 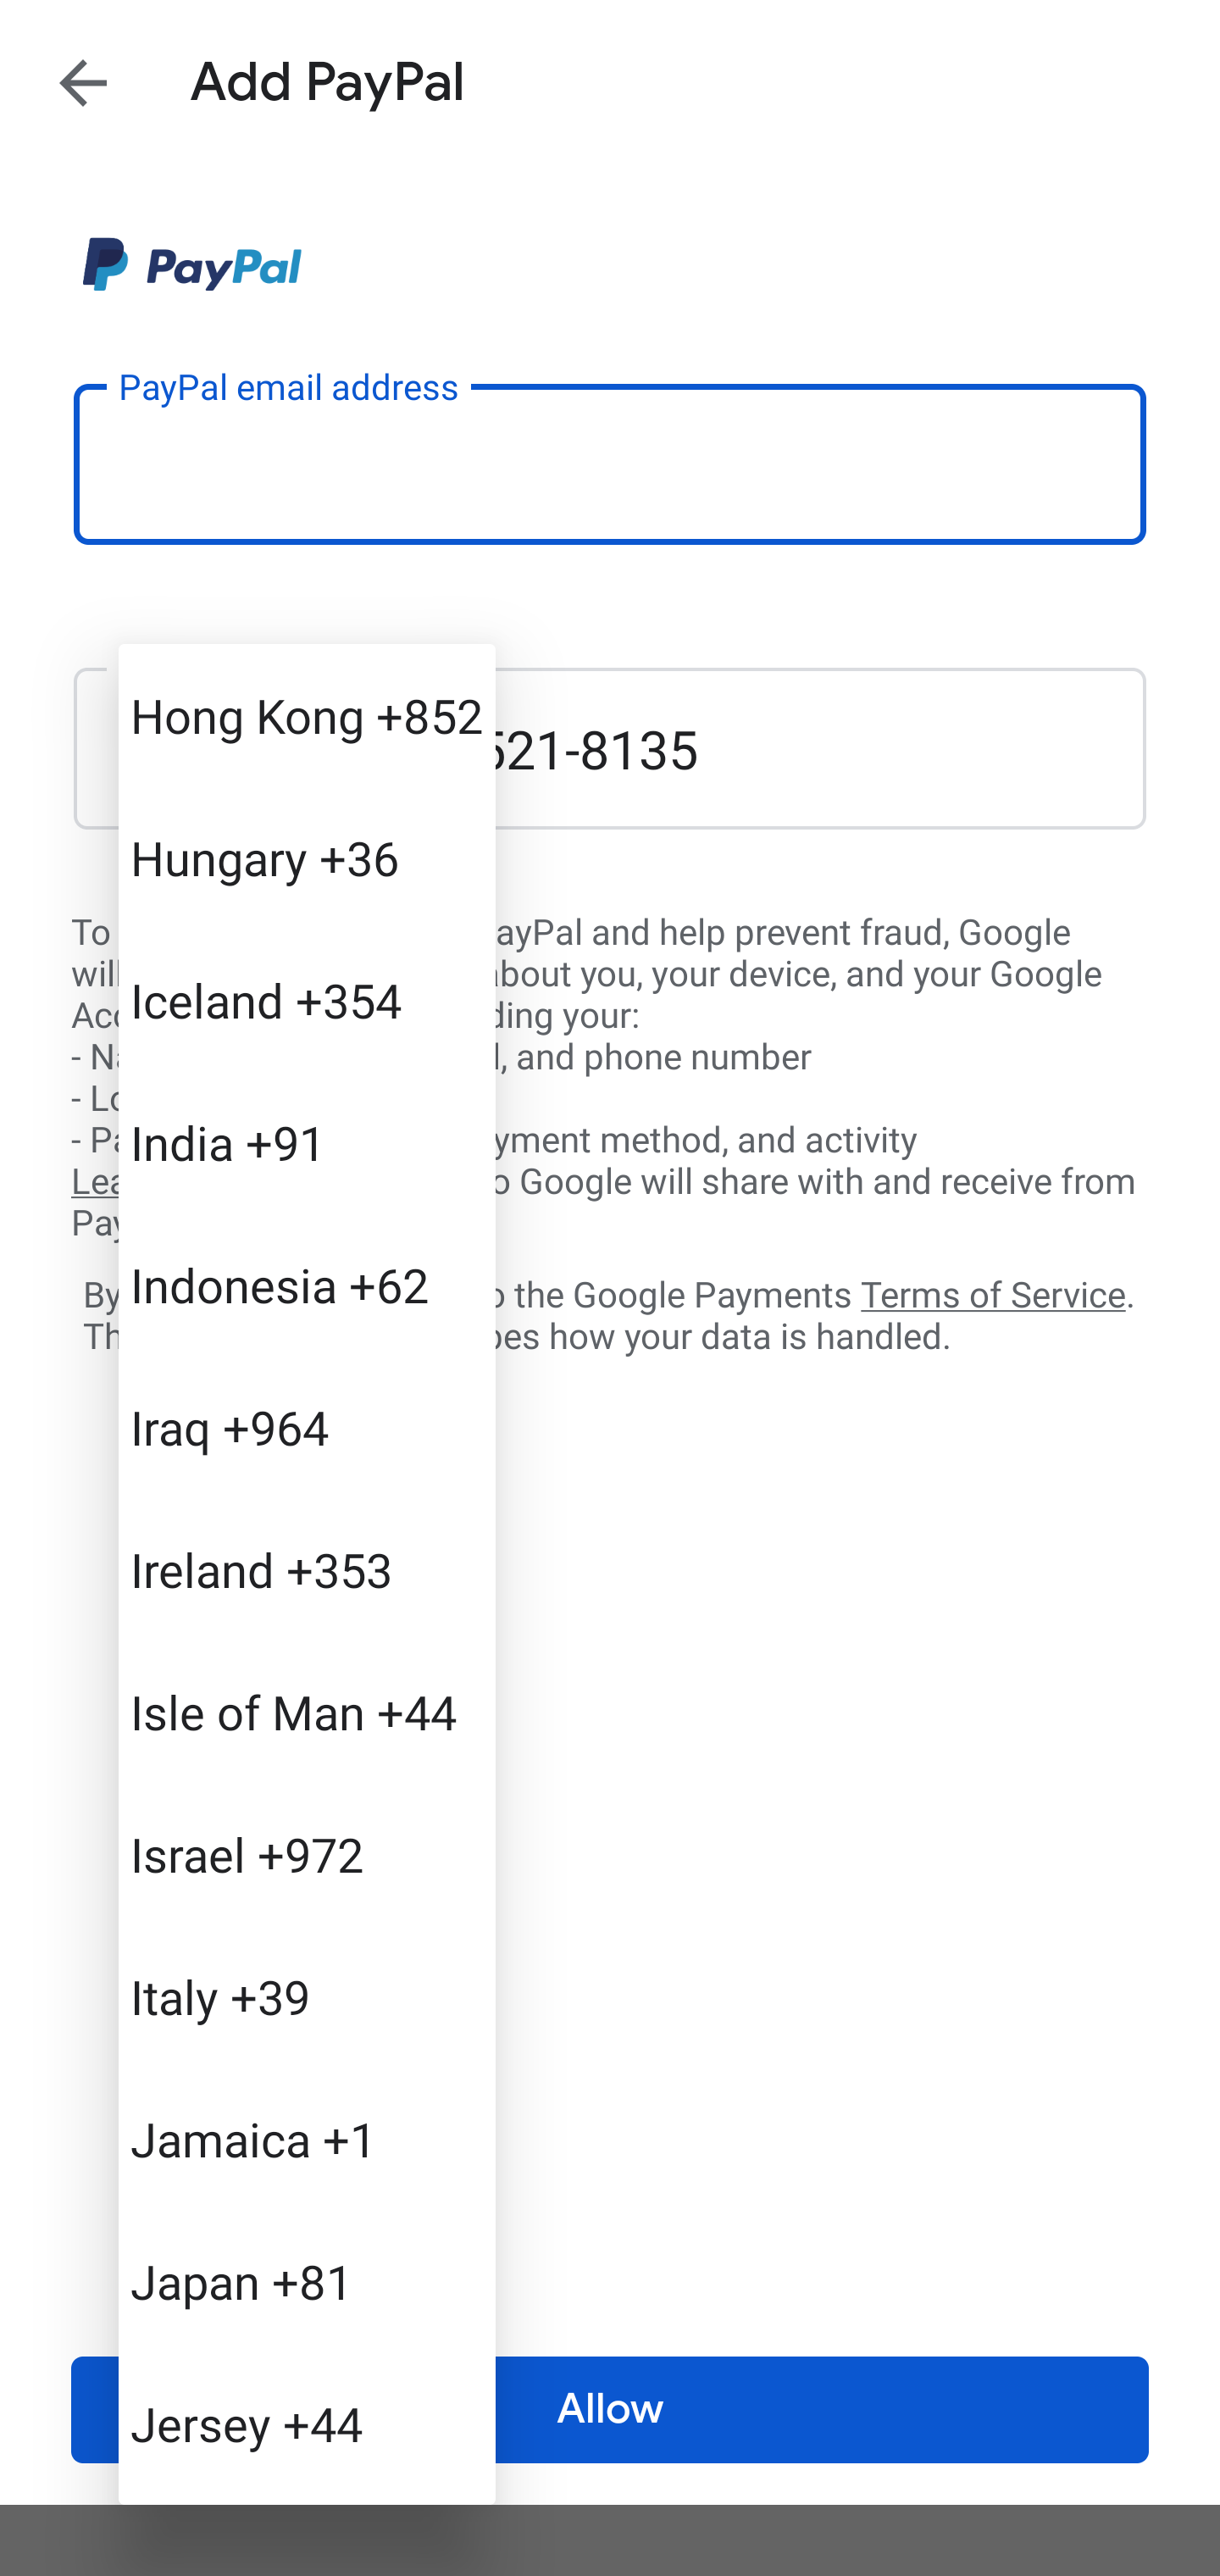 I want to click on Jersey +44, so click(x=307, y=2422).